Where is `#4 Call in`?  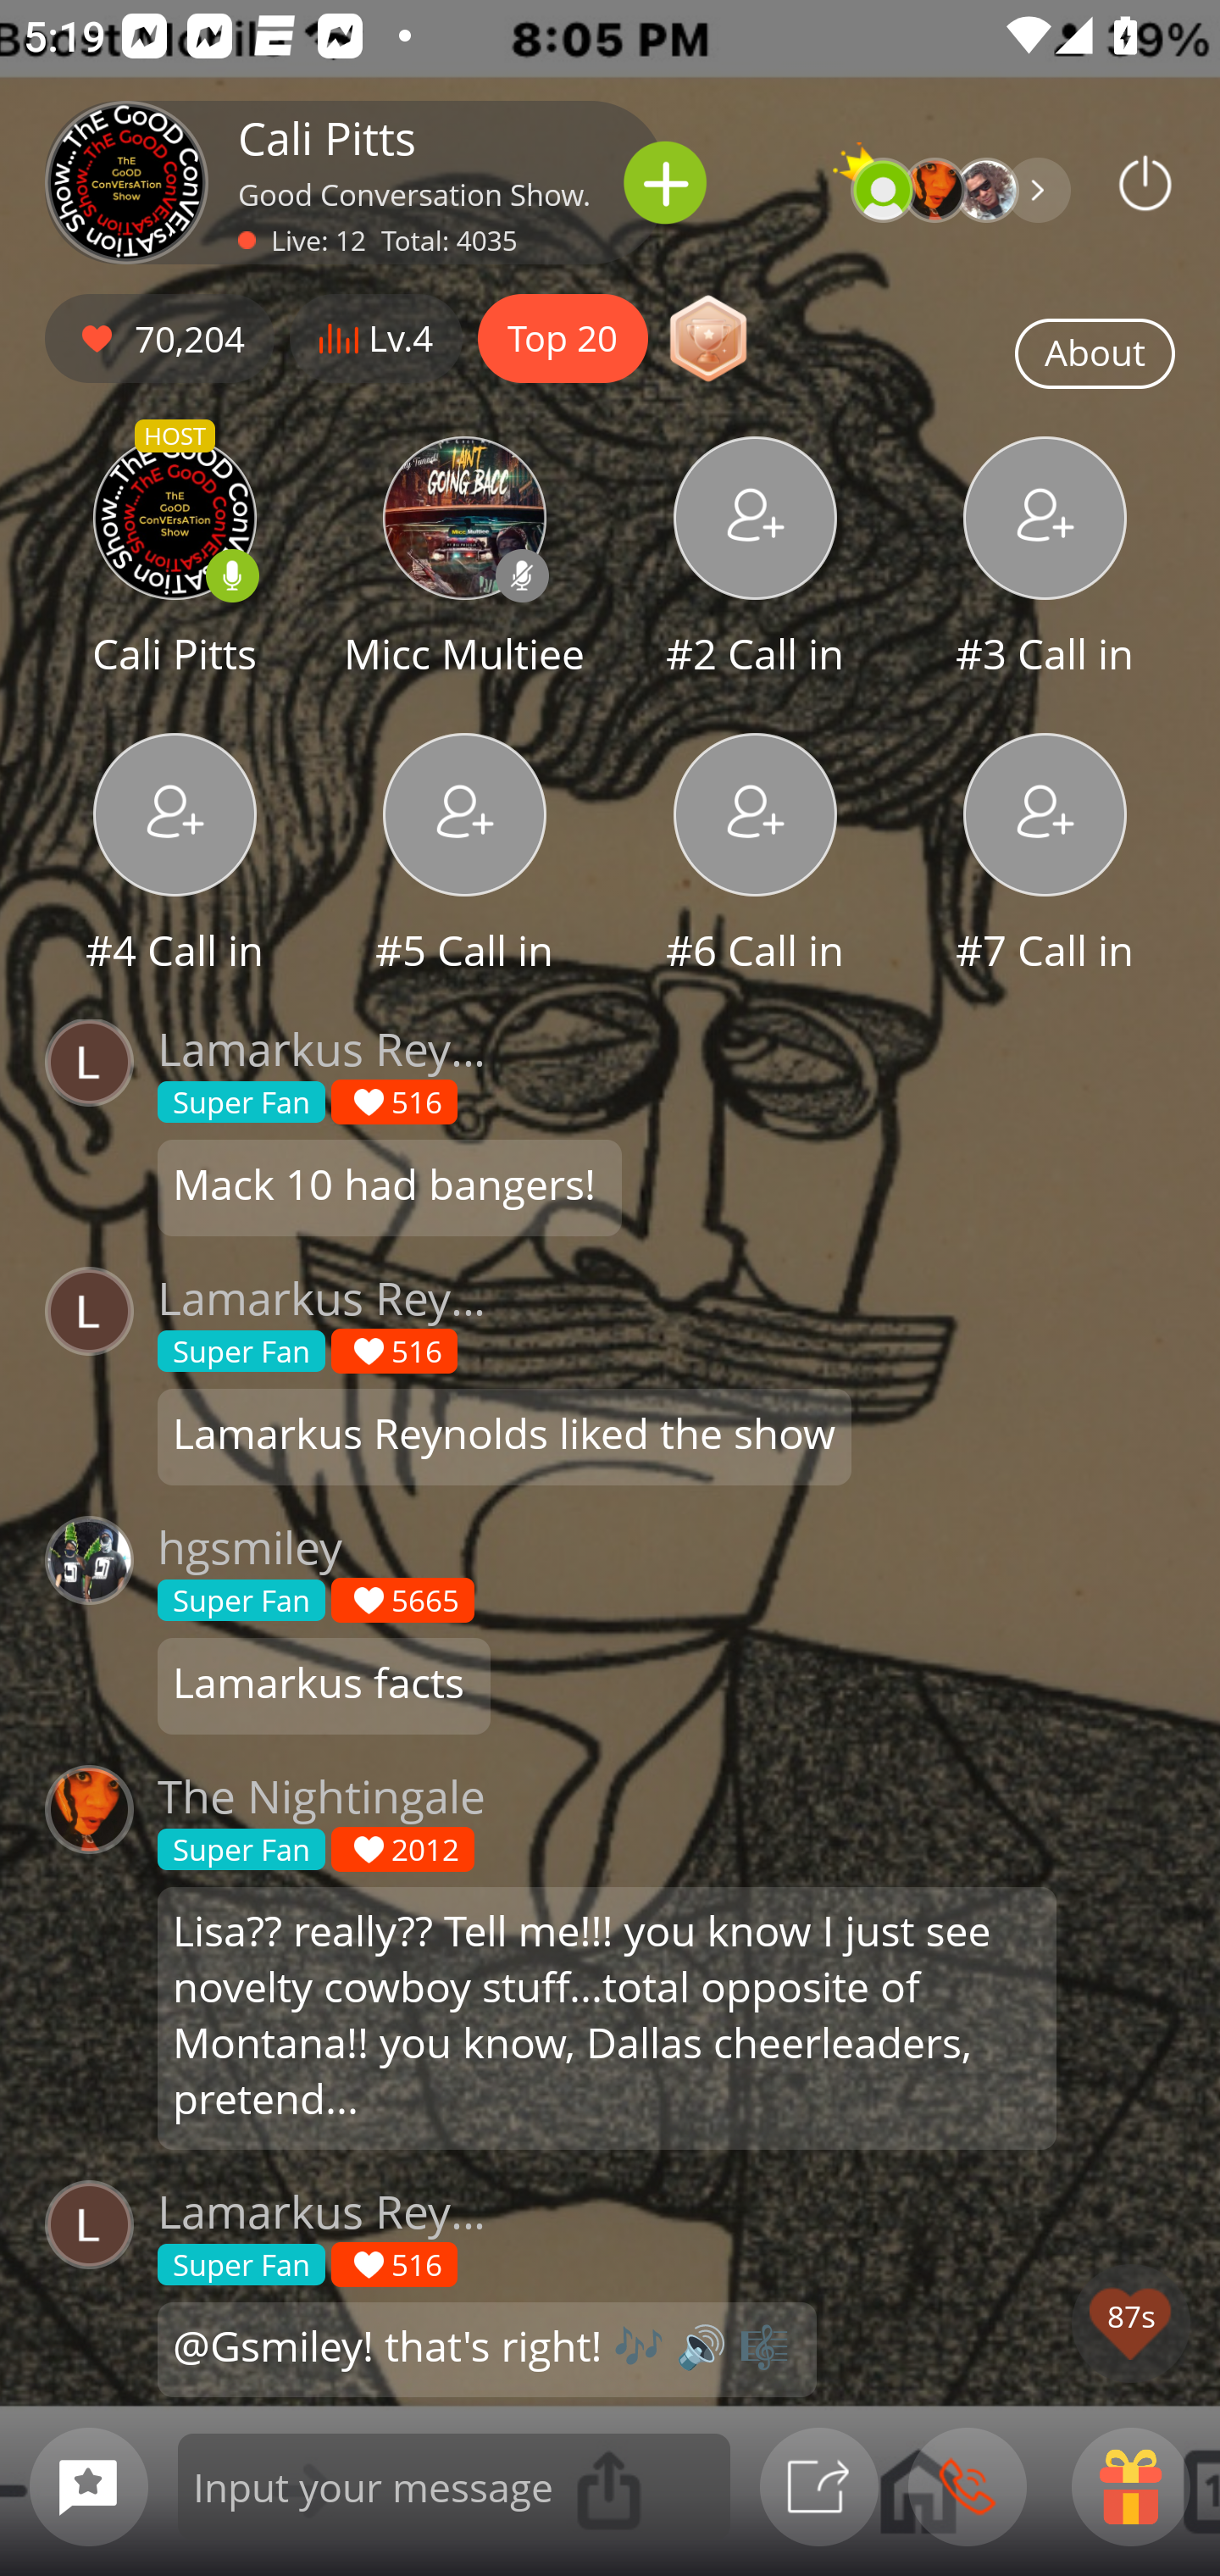 #4 Call in is located at coordinates (175, 856).